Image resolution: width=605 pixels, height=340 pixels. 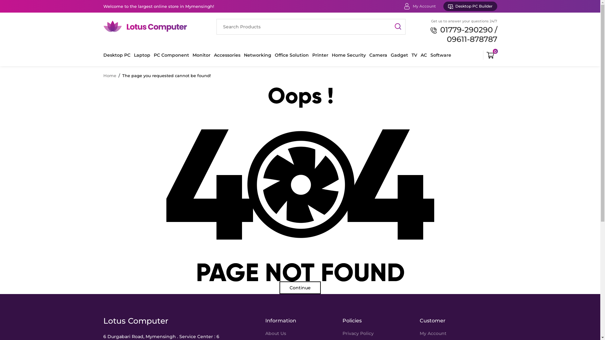 I want to click on Continue, so click(x=300, y=288).